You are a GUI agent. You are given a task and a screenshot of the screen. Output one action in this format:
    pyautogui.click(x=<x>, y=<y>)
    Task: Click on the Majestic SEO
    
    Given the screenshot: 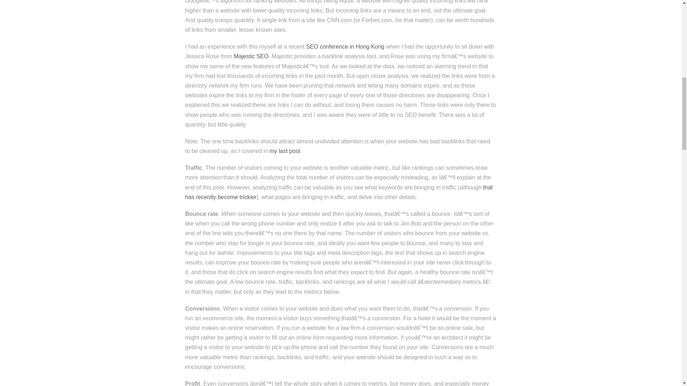 What is the action you would take?
    pyautogui.click(x=251, y=56)
    